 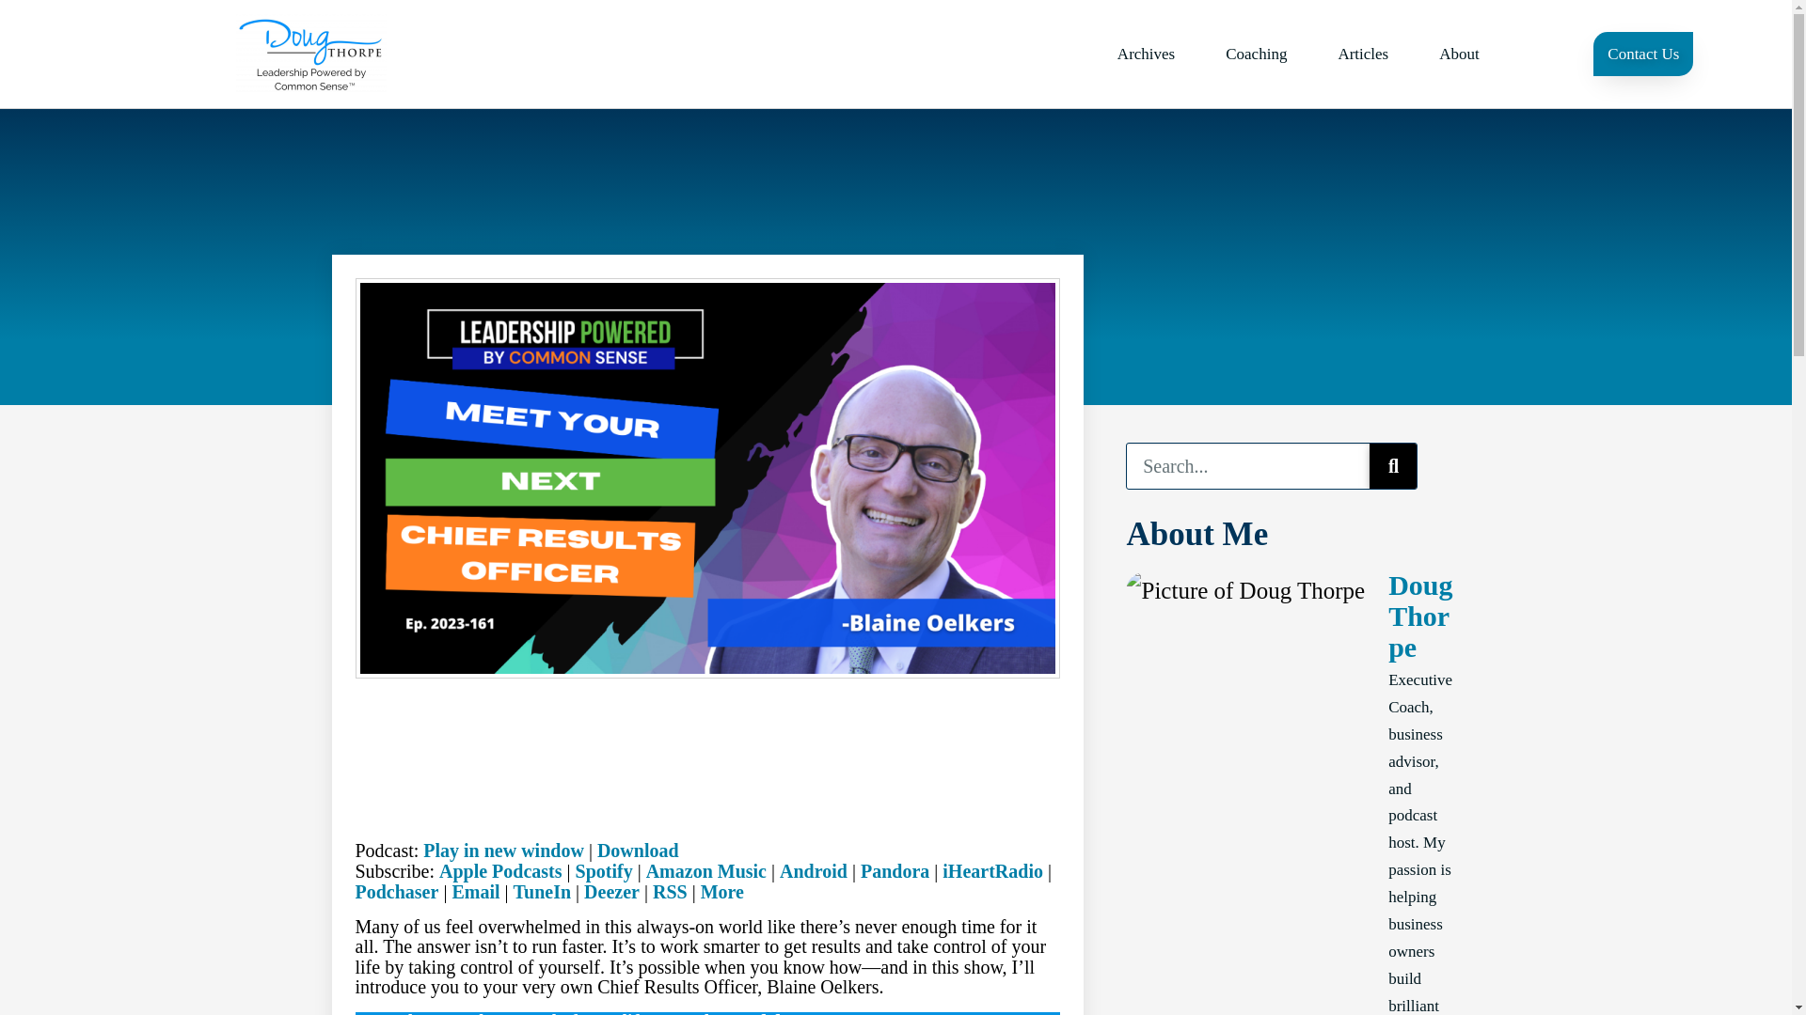 I want to click on TuneIn, so click(x=542, y=892).